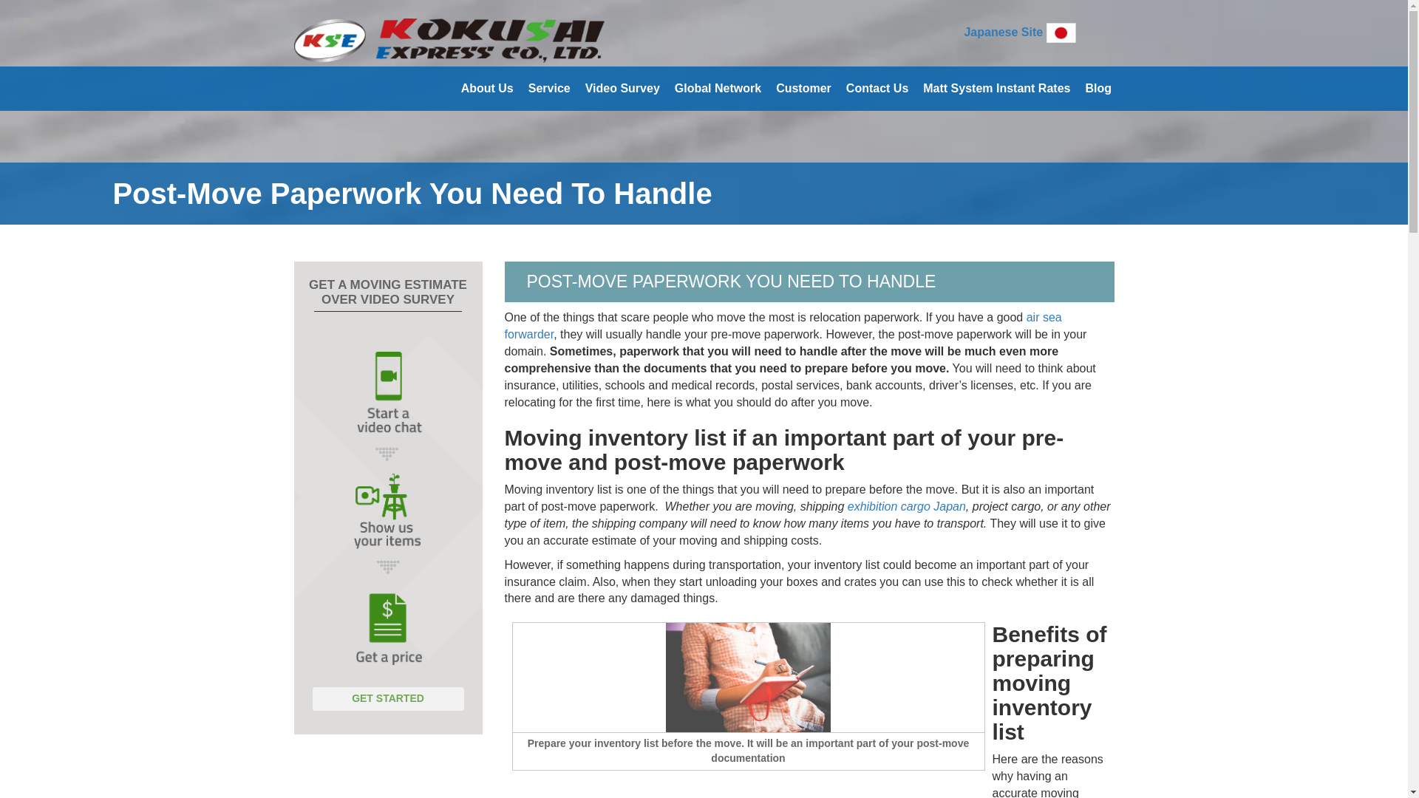 The width and height of the screenshot is (1419, 798). I want to click on Video Survey, so click(622, 89).